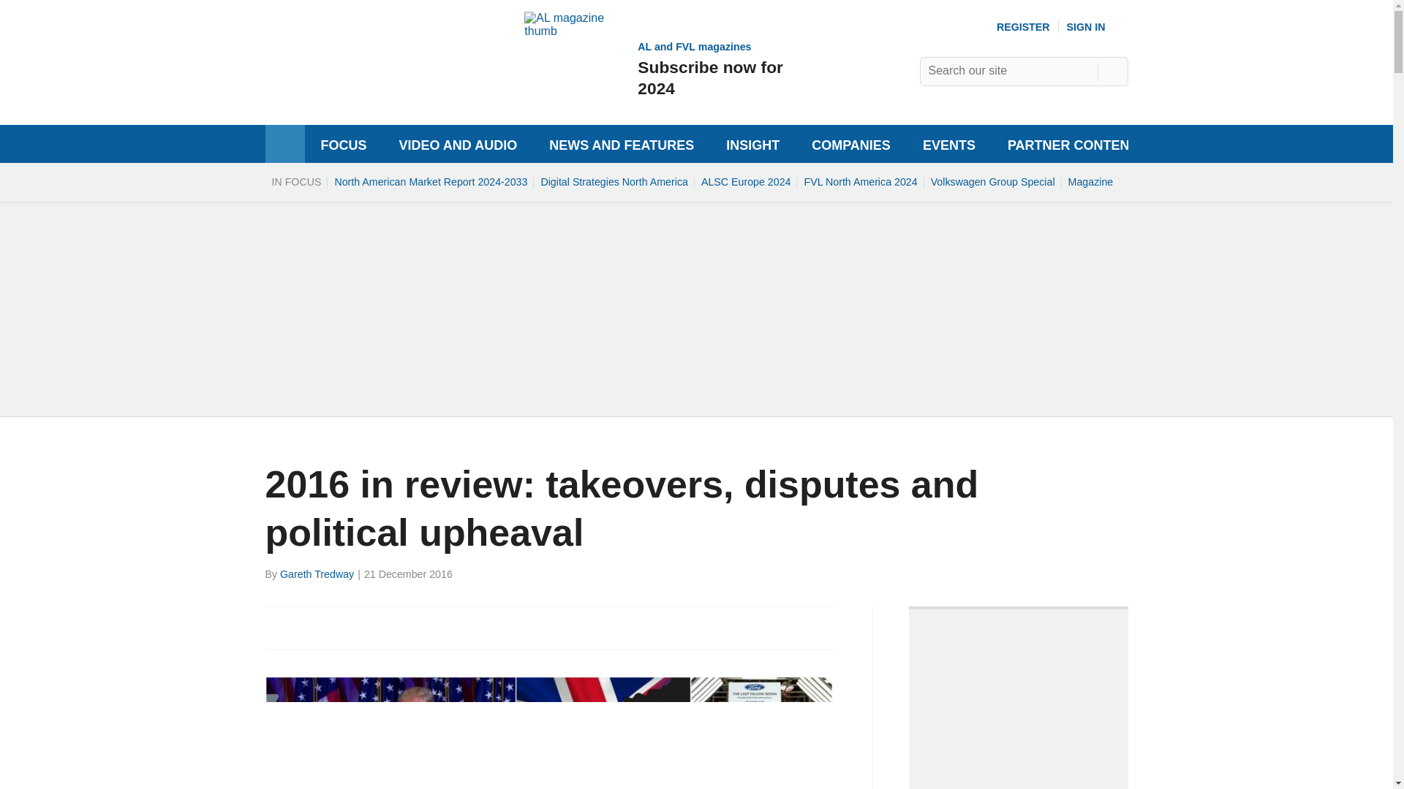 This screenshot has height=789, width=1404. Describe the element at coordinates (430, 181) in the screenshot. I see `Email this article` at that location.